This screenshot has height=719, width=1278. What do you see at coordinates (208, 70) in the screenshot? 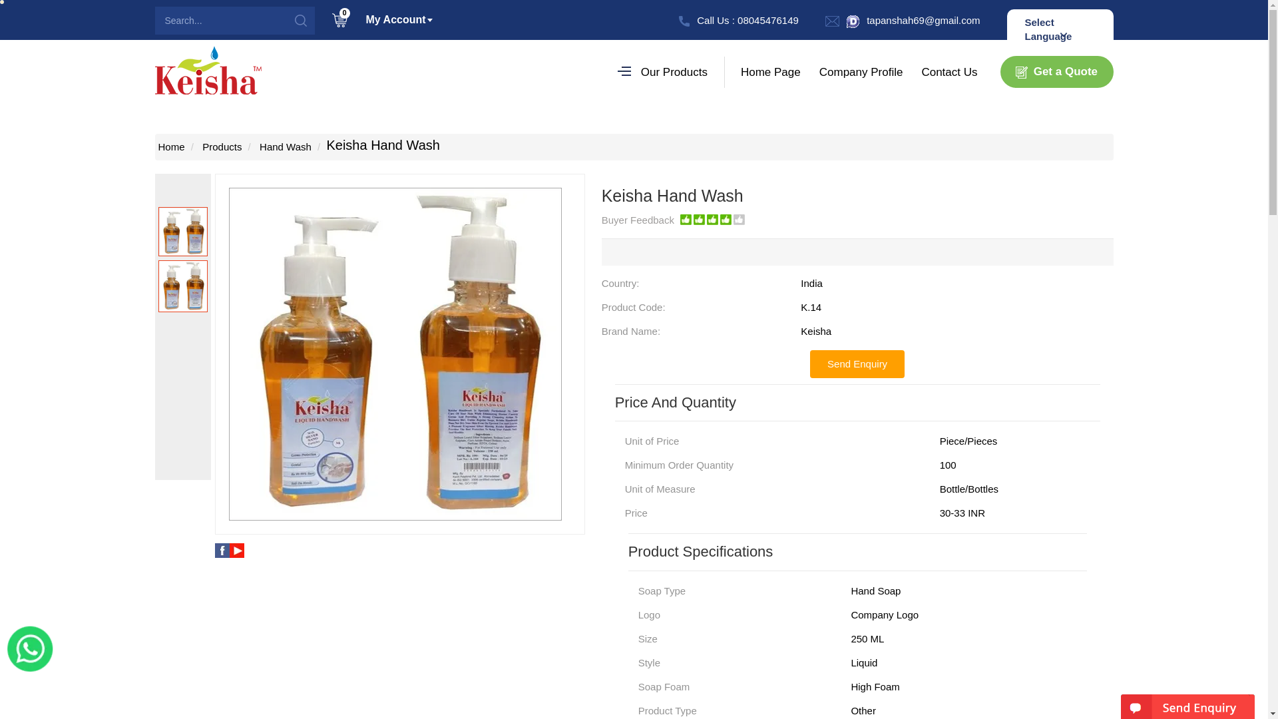
I see `Kavit Polybind Pvt. Ltd.` at bounding box center [208, 70].